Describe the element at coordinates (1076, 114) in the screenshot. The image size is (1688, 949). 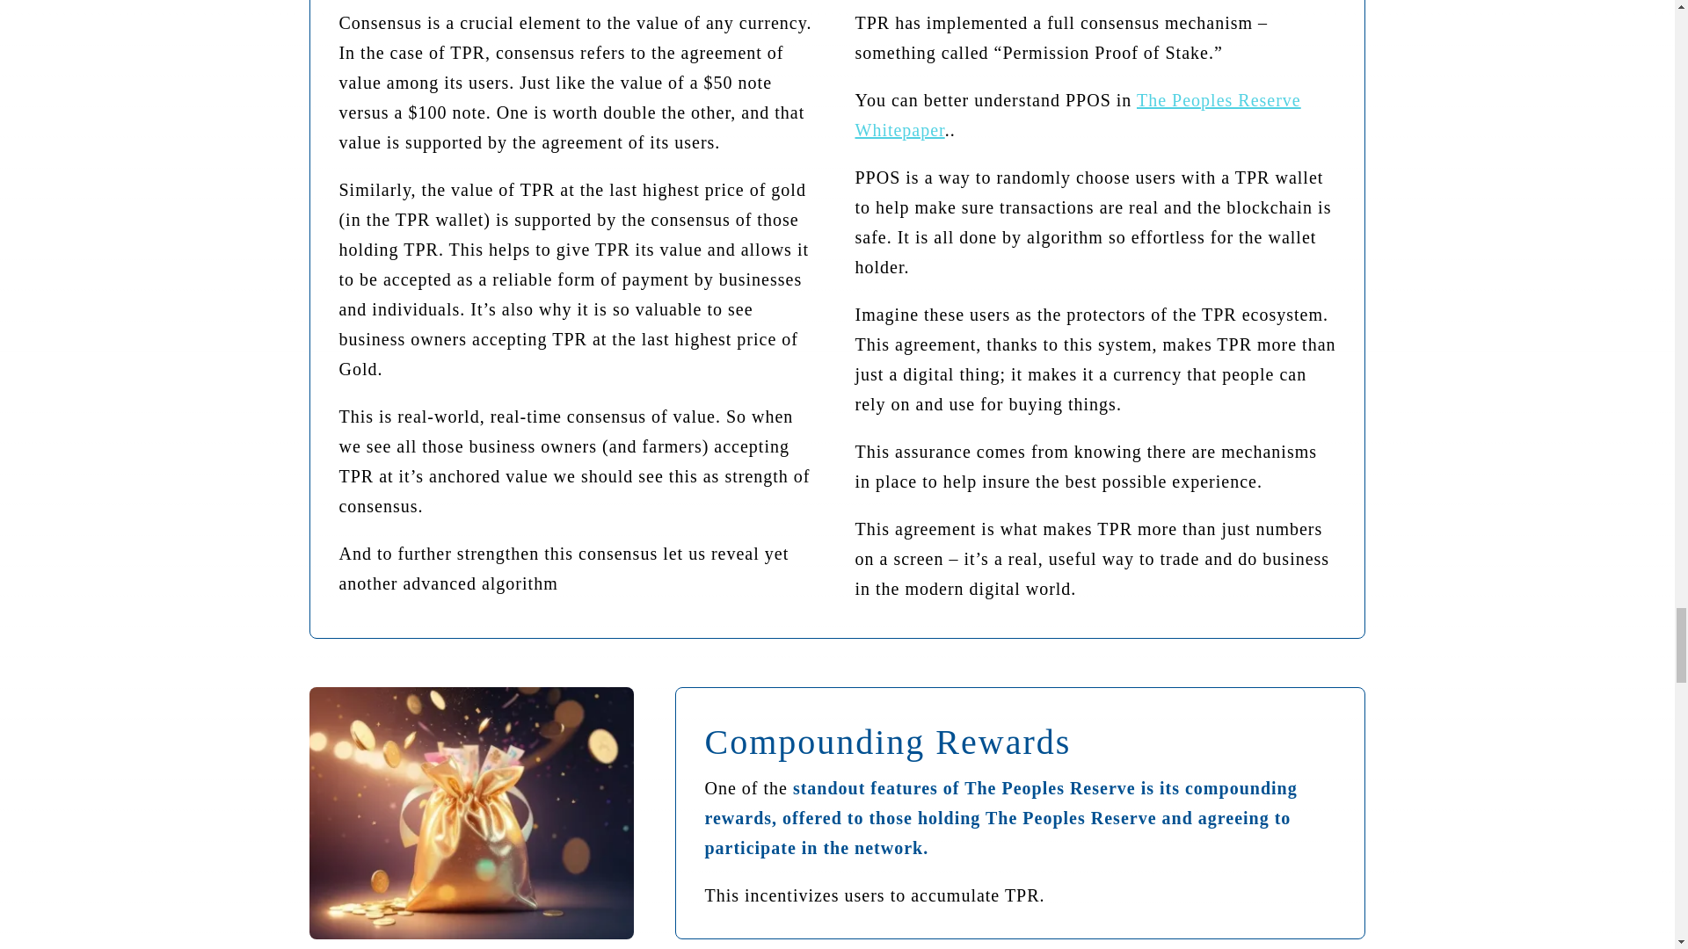
I see `The Peoples Reserve Whitepaper` at that location.